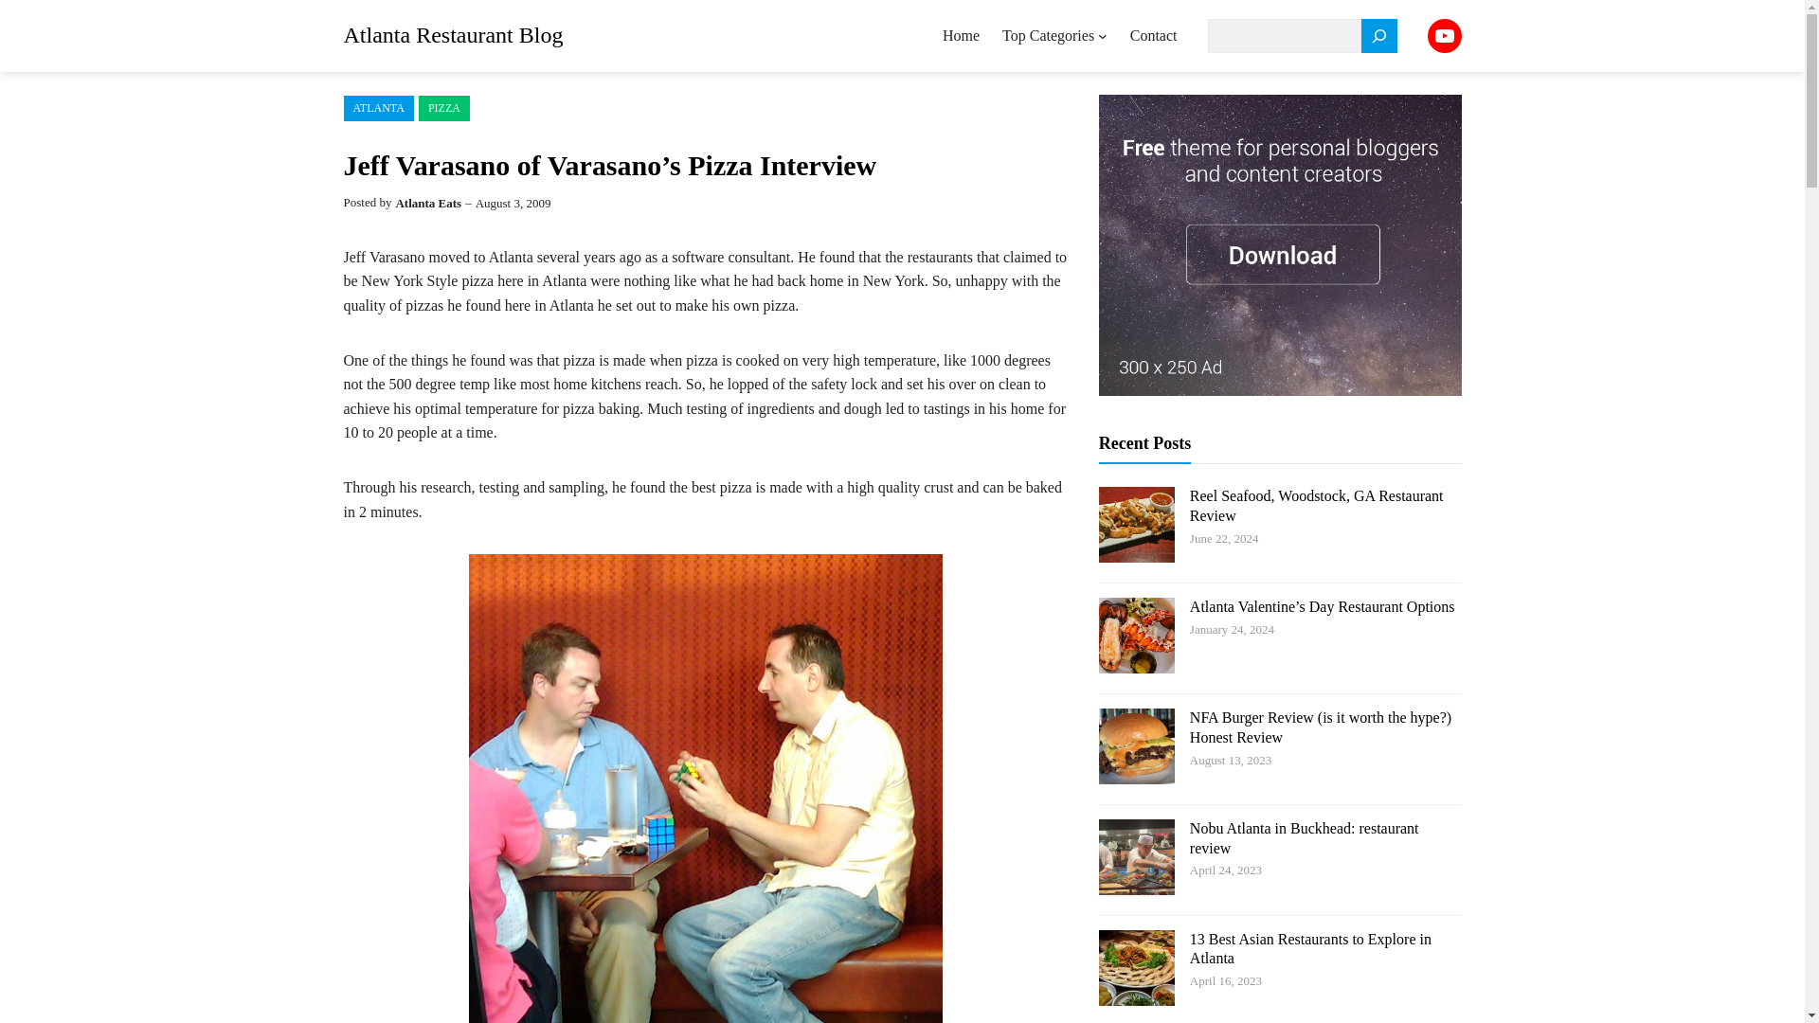 Image resolution: width=1819 pixels, height=1023 pixels. I want to click on Reel Seafood, Woodstock, GA Restaurant Review, so click(1317, 506).